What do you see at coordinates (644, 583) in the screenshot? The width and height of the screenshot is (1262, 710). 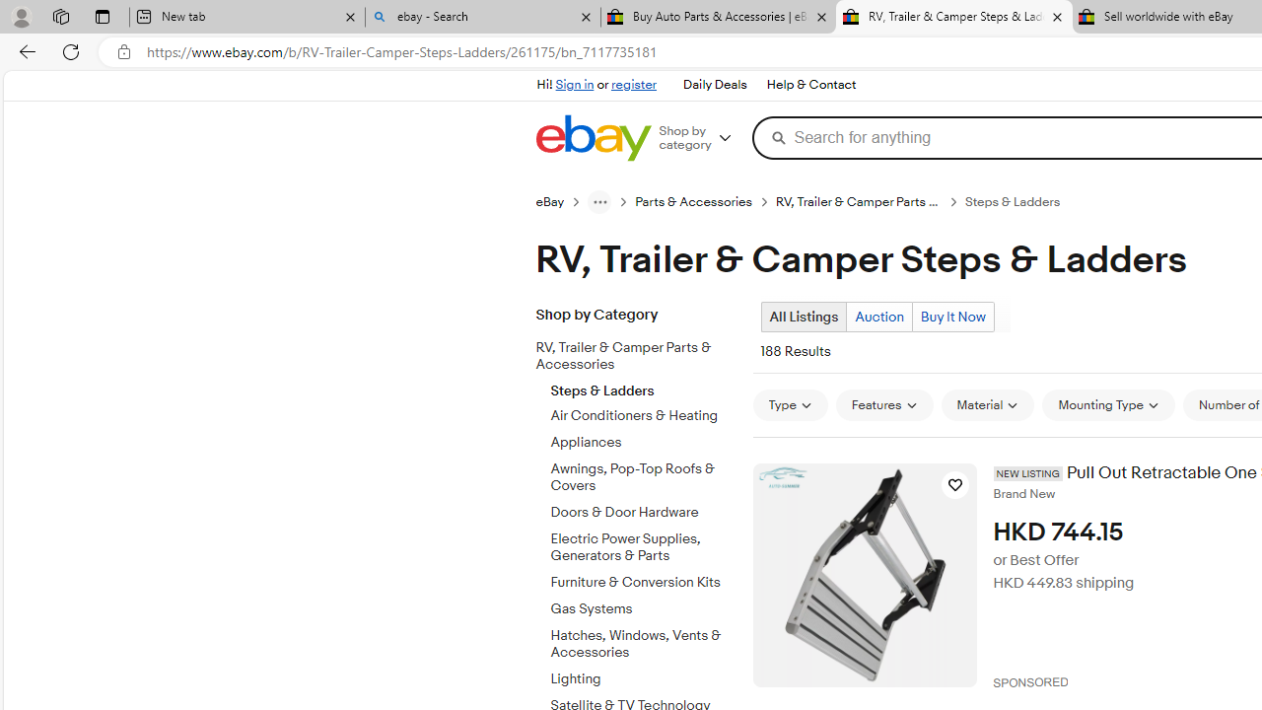 I see `Furniture & Conversion Kits` at bounding box center [644, 583].